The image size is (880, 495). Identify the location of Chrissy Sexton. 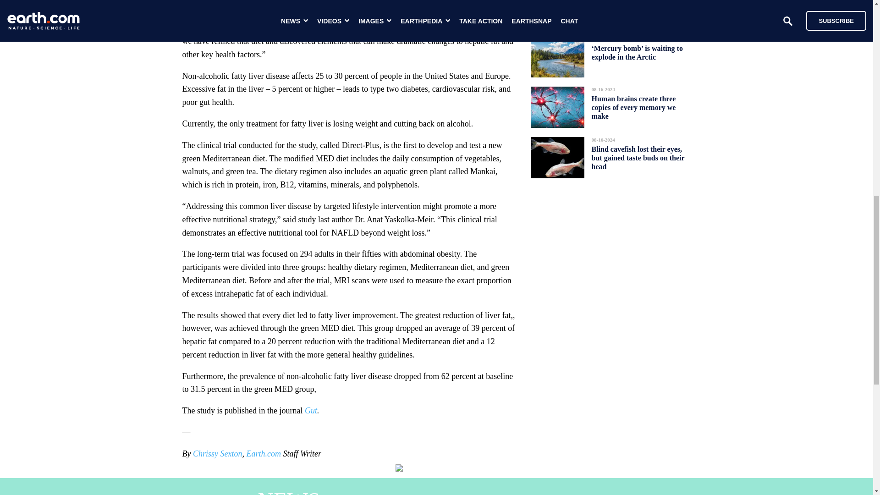
(217, 454).